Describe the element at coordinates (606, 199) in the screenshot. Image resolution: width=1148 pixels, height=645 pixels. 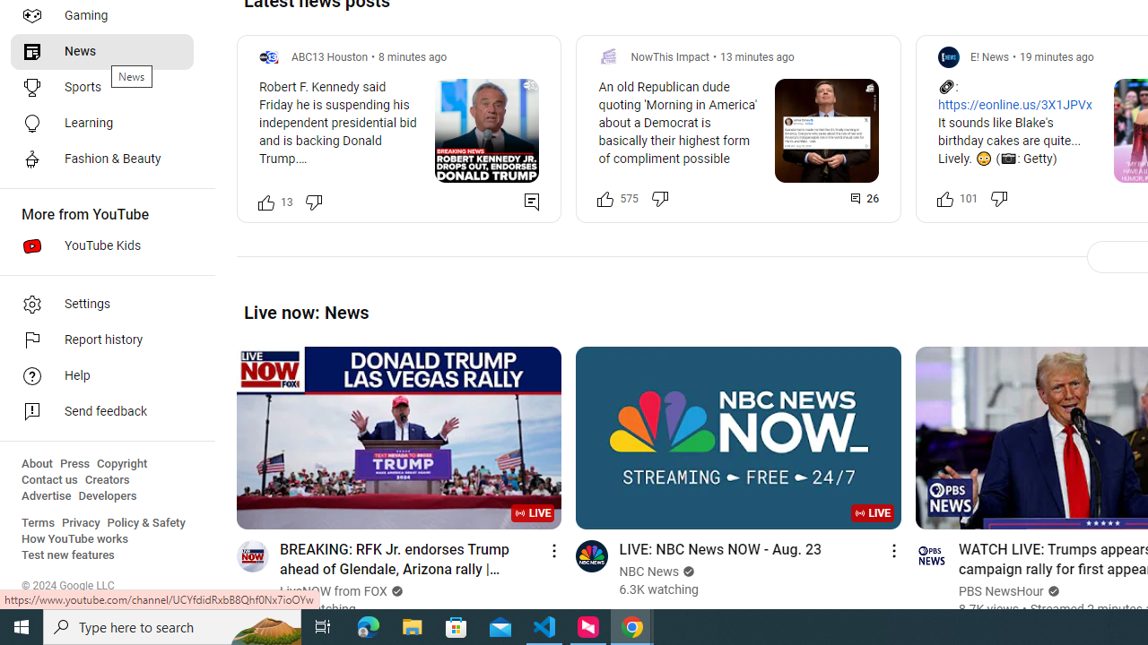
I see `Like this post along with 575 other people` at that location.